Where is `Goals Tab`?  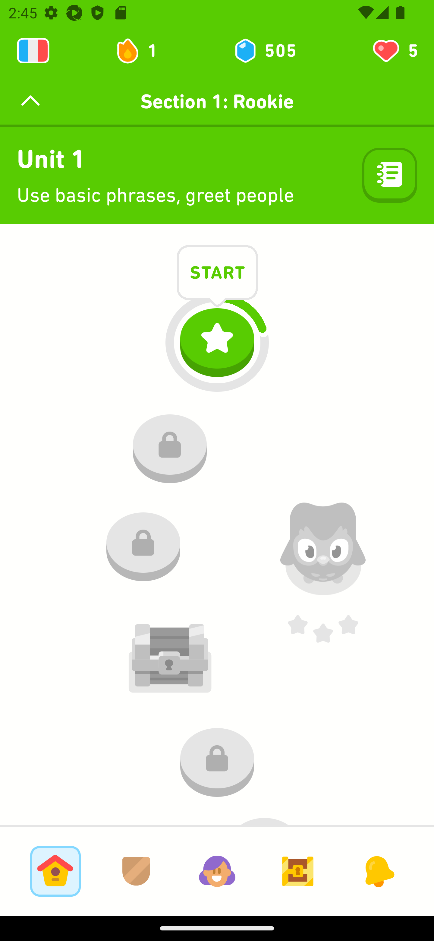
Goals Tab is located at coordinates (298, 871).